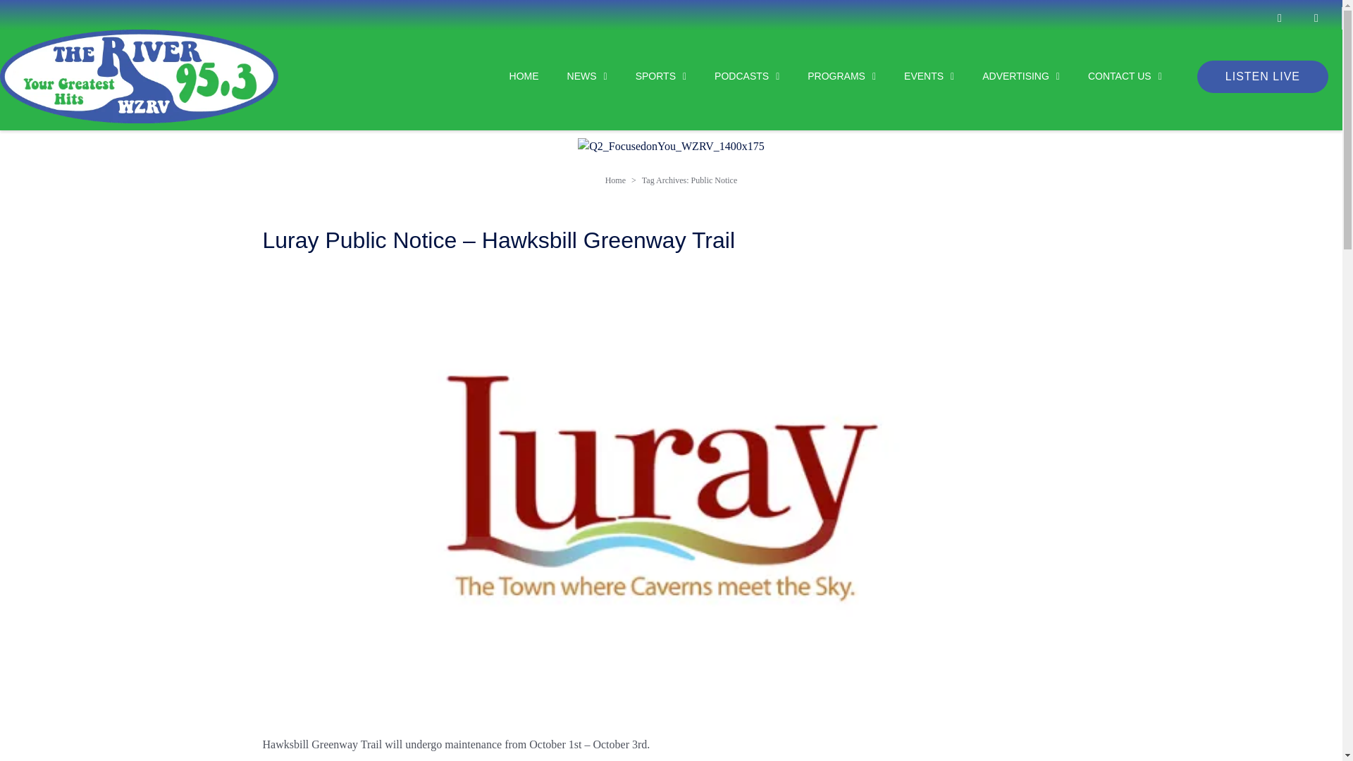 Image resolution: width=1353 pixels, height=761 pixels. Describe the element at coordinates (573, 76) in the screenshot. I see `NEWS` at that location.